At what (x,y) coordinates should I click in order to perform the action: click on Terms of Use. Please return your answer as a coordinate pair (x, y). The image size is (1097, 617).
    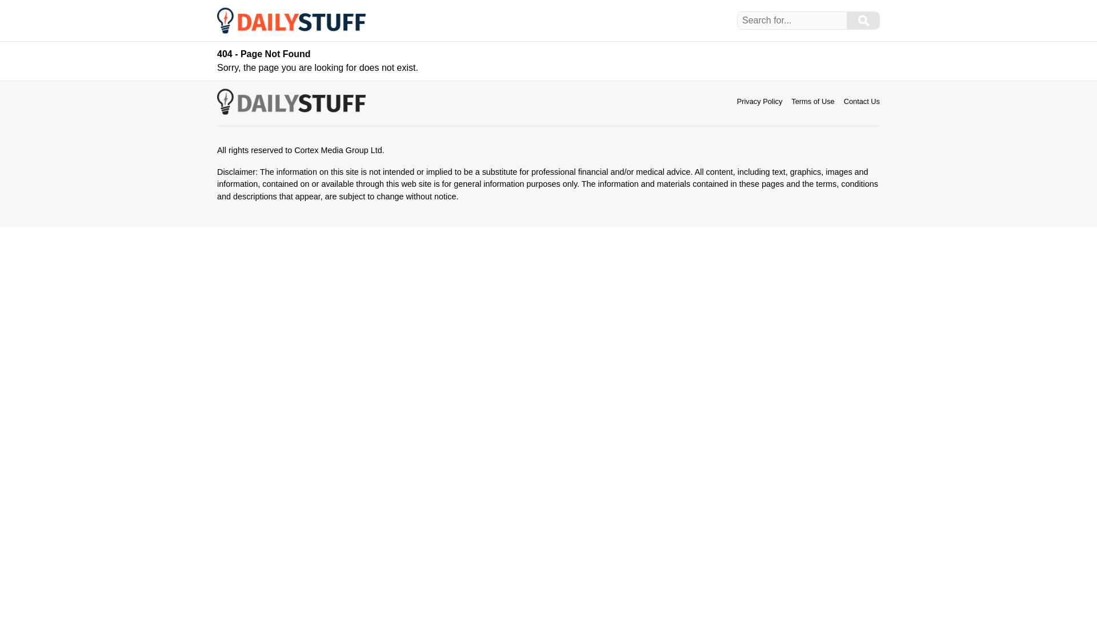
    Looking at the image, I should click on (812, 101).